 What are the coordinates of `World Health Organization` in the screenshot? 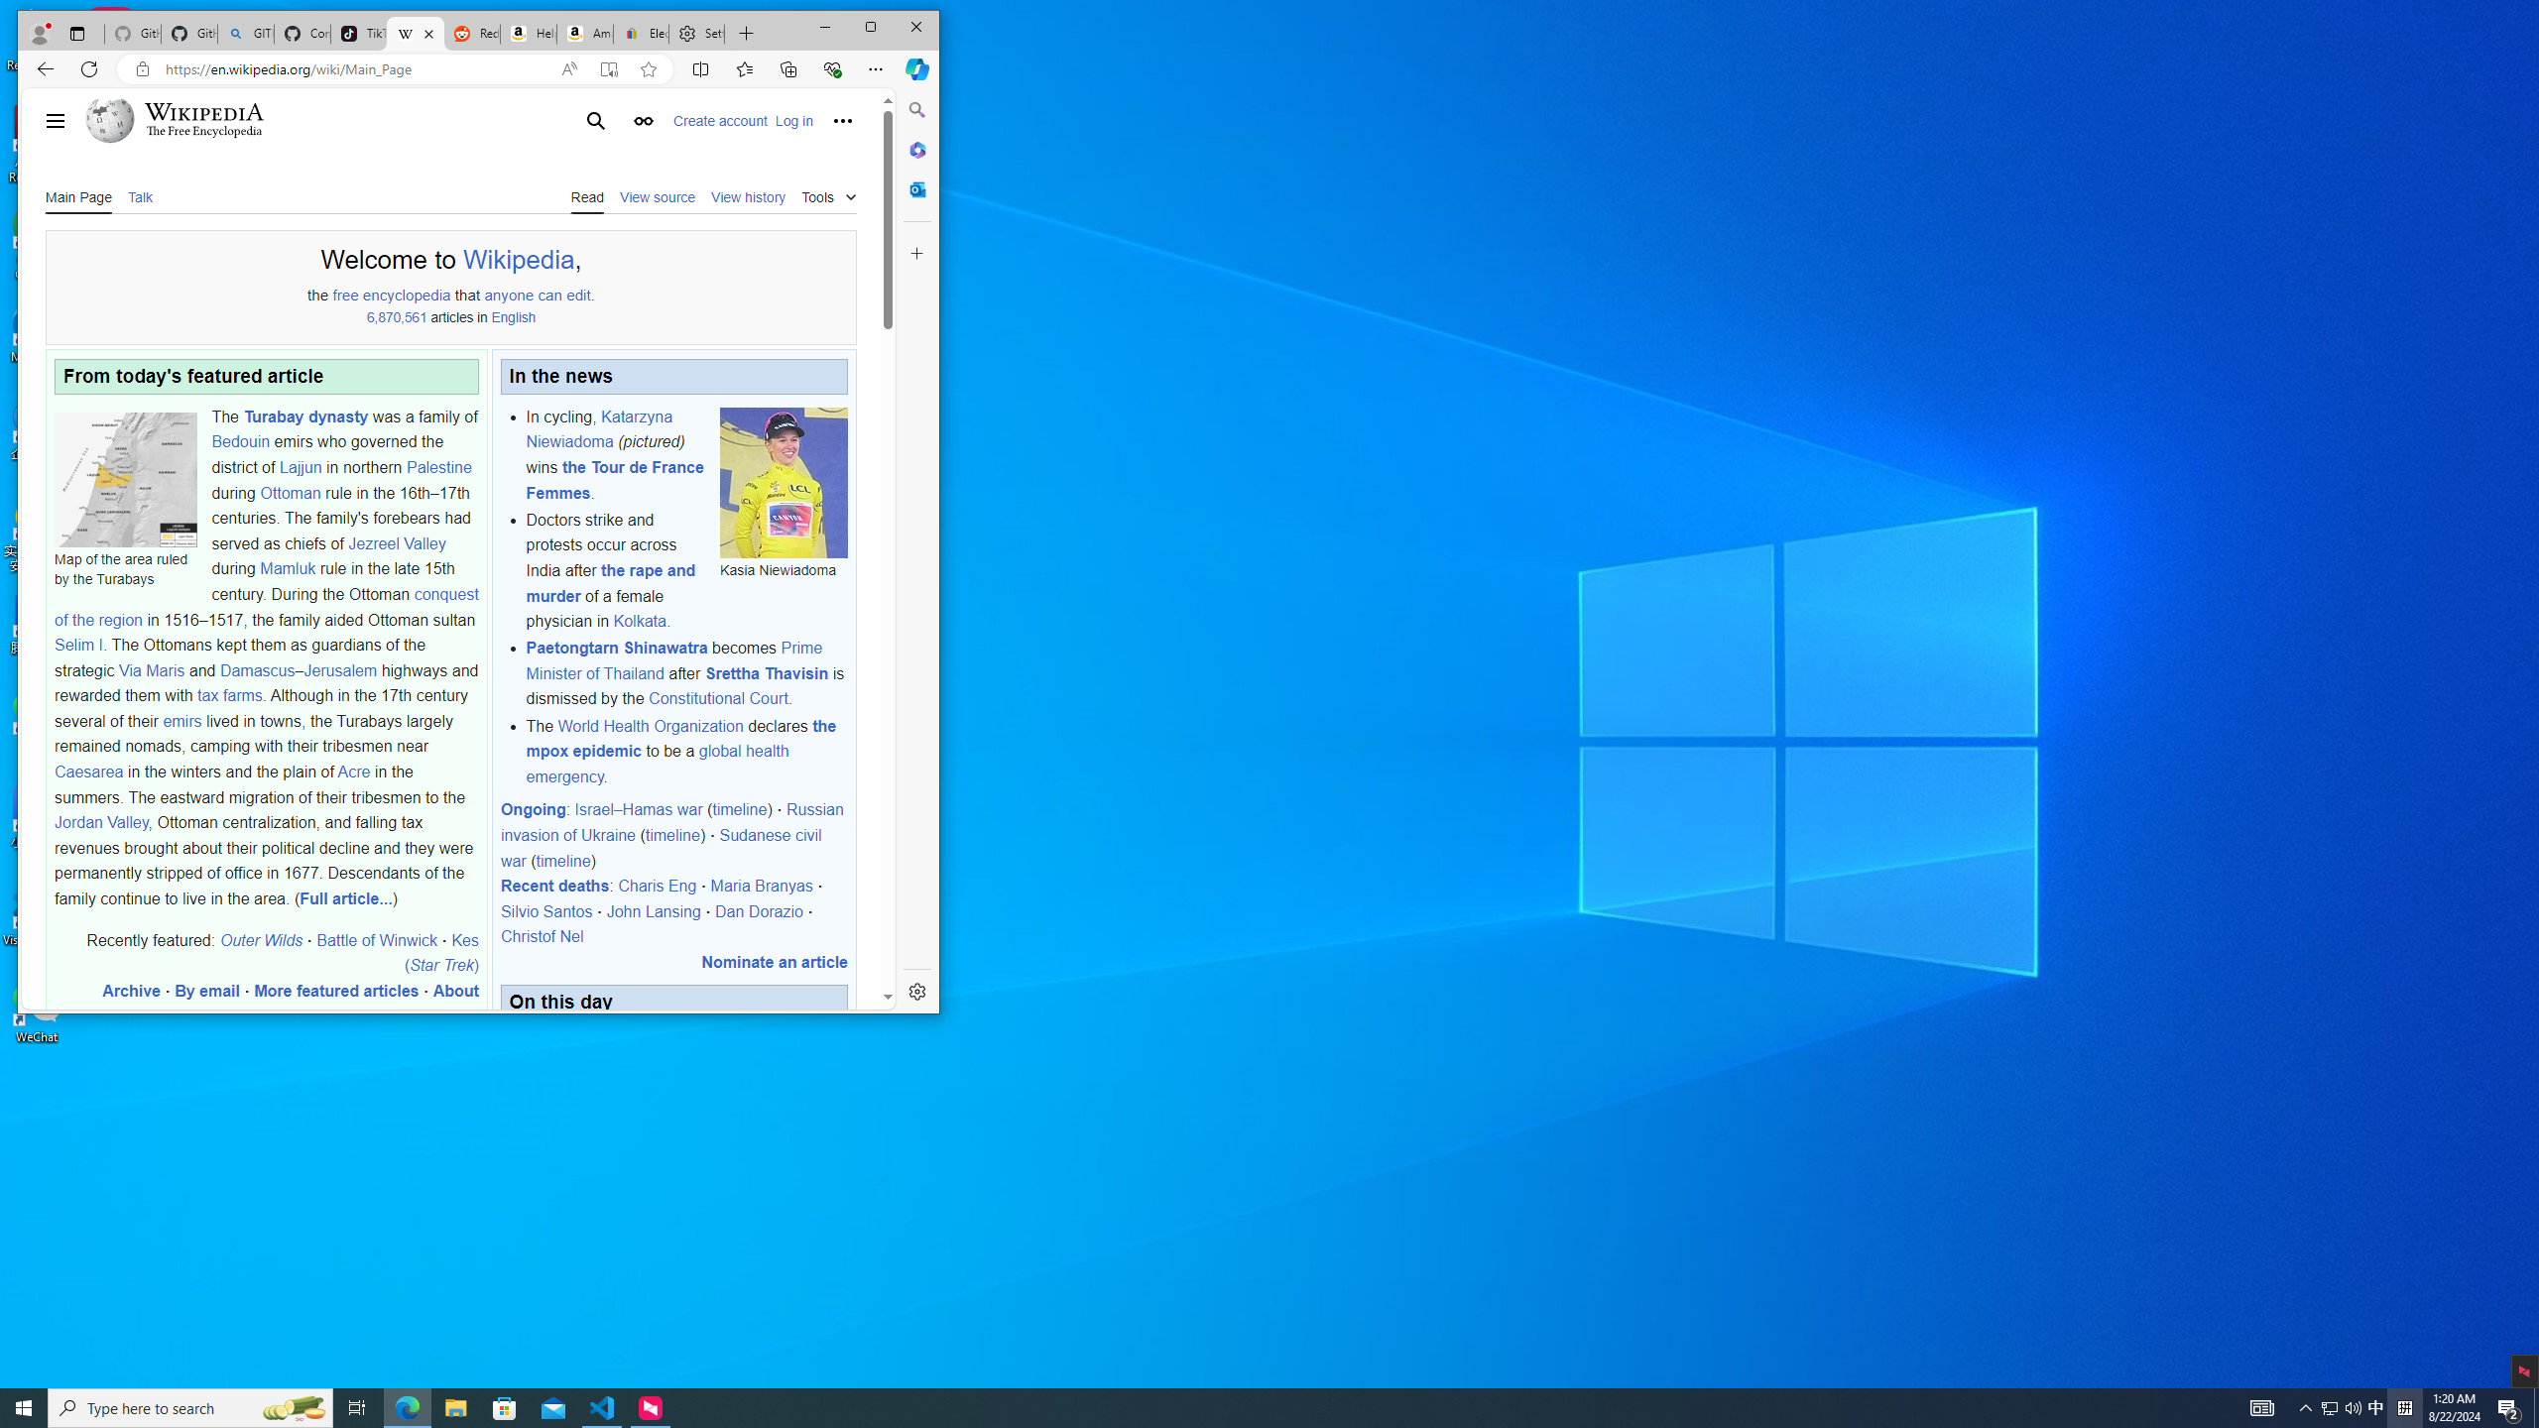 It's located at (651, 726).